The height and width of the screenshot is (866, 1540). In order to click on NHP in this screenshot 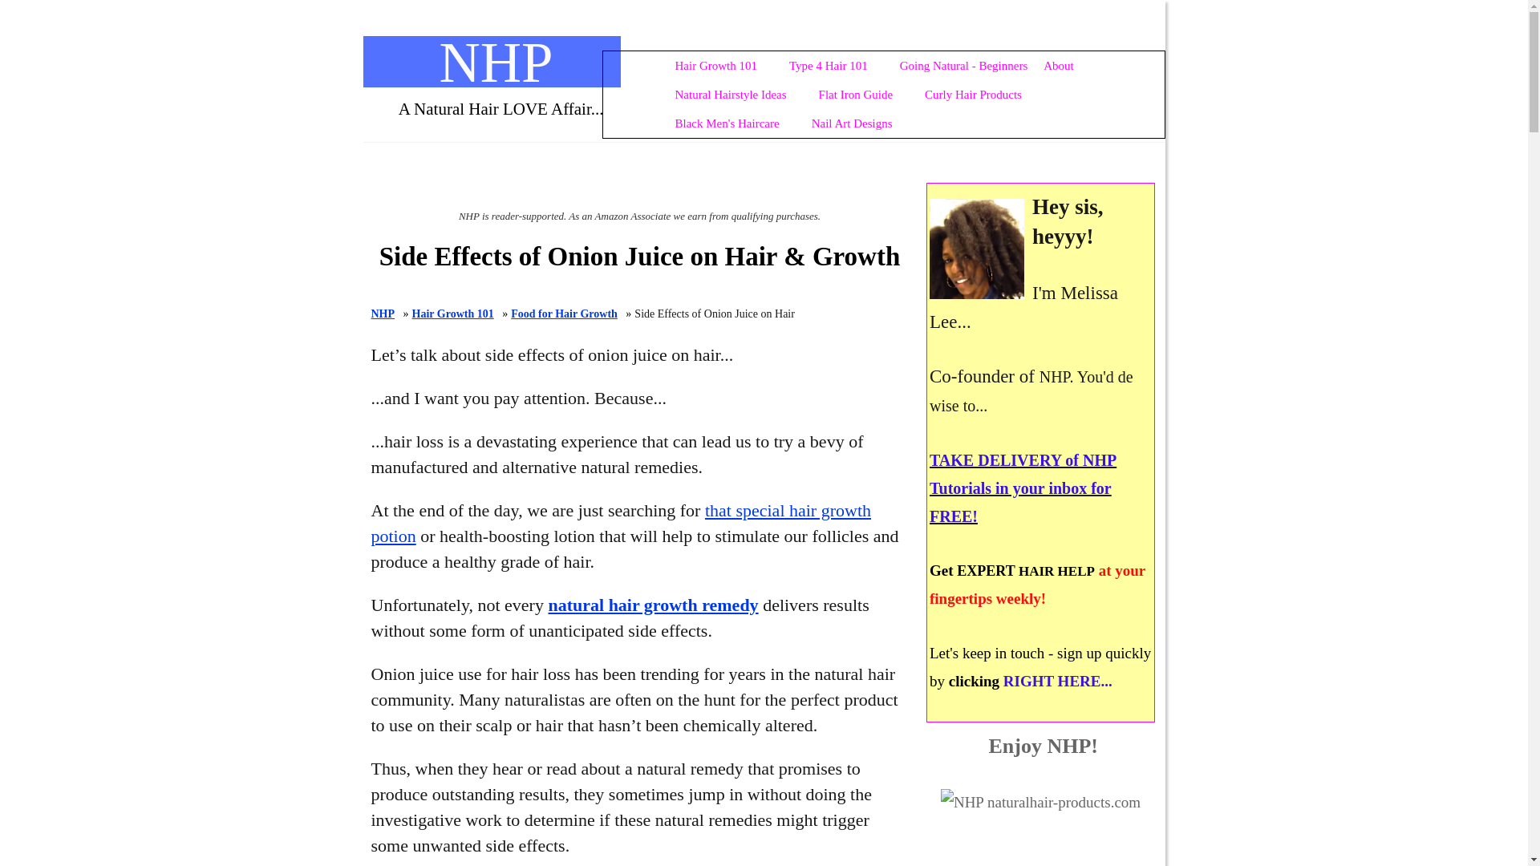, I will do `click(496, 62)`.